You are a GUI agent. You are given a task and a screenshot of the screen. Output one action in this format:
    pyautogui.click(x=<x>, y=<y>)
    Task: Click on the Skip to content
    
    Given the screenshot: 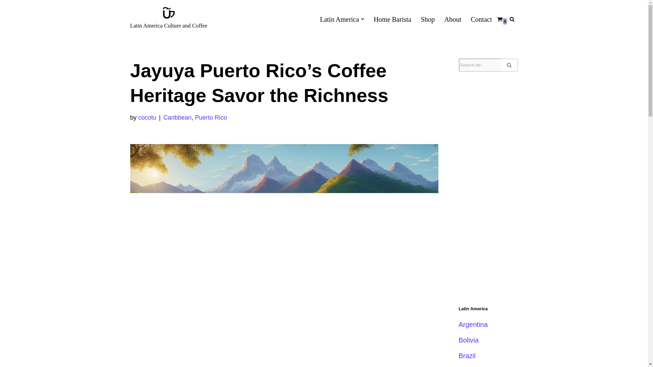 What is the action you would take?
    pyautogui.click(x=5, y=14)
    